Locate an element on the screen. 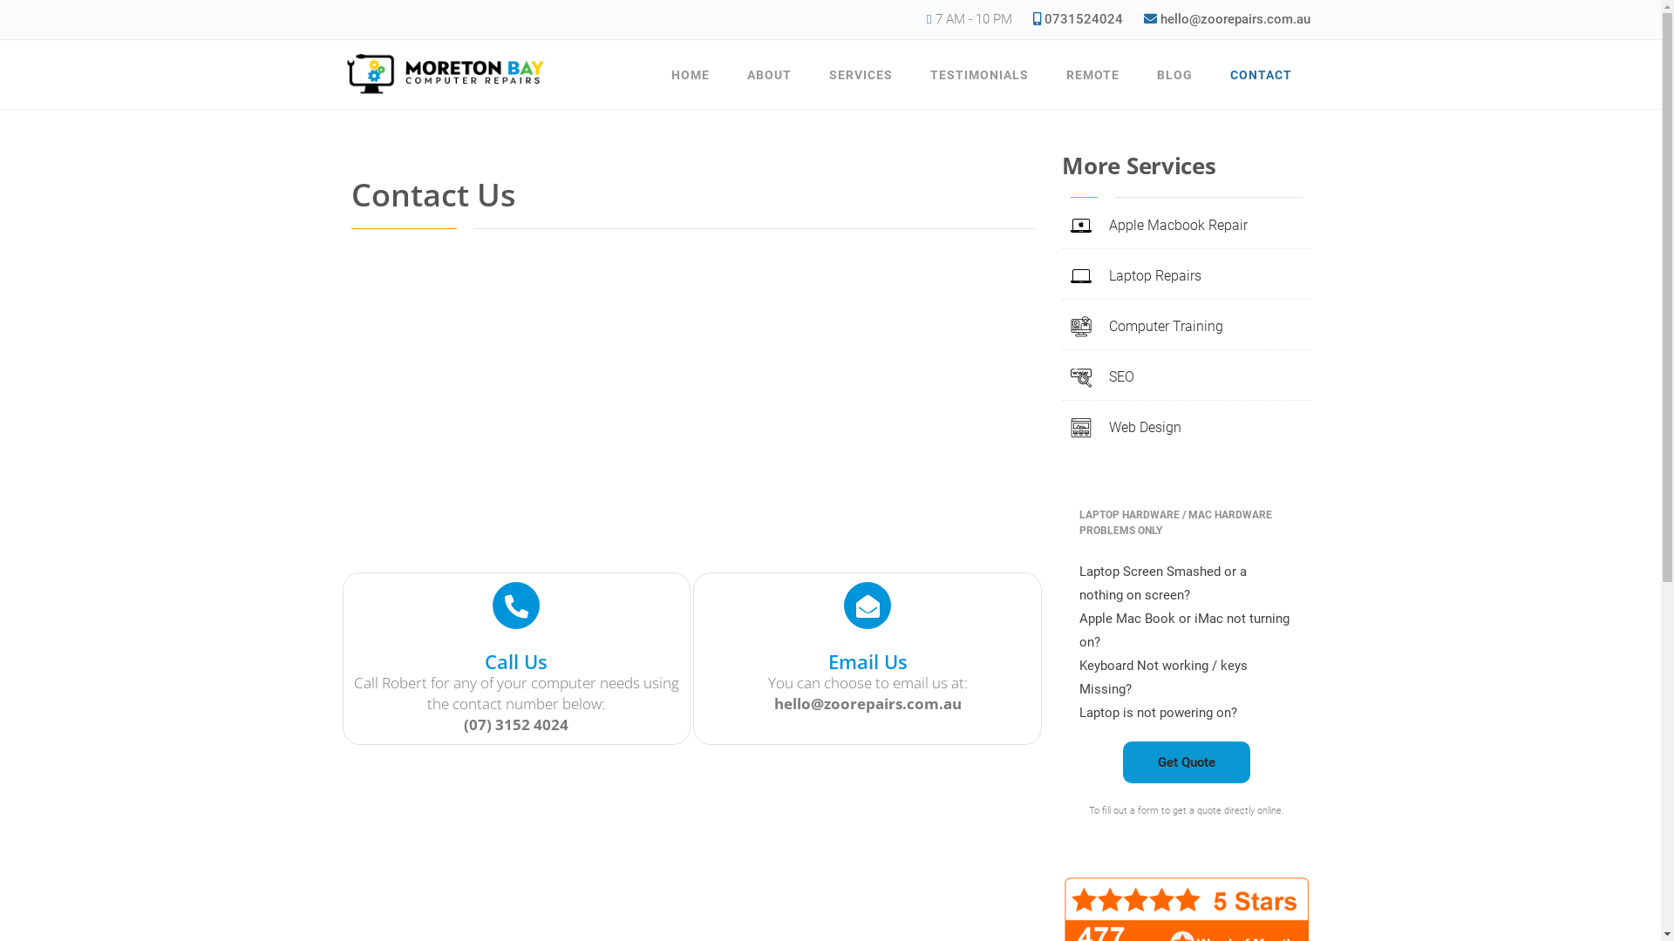 This screenshot has height=941, width=1674. Laptop Repairs is located at coordinates (1136, 275).